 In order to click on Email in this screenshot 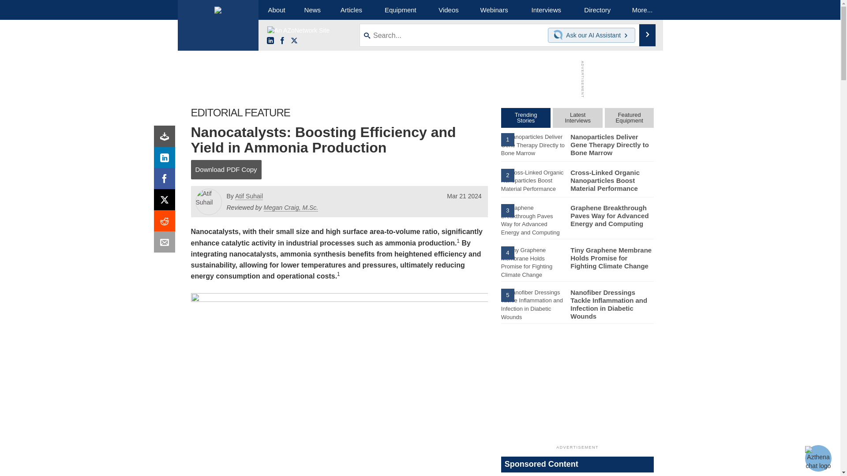, I will do `click(166, 244)`.